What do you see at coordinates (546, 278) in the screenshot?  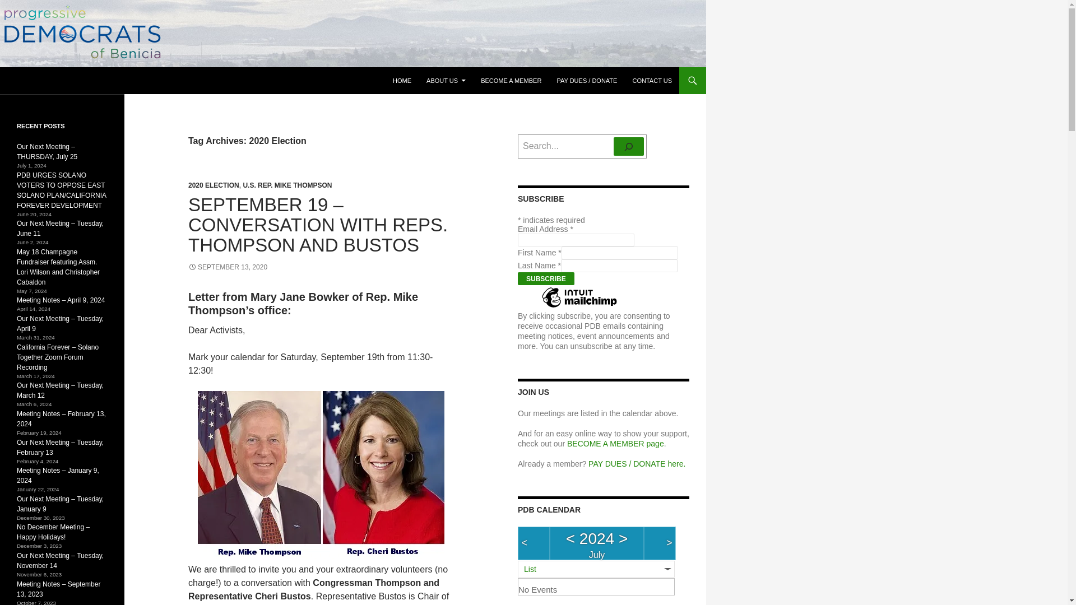 I see `Subscribe` at bounding box center [546, 278].